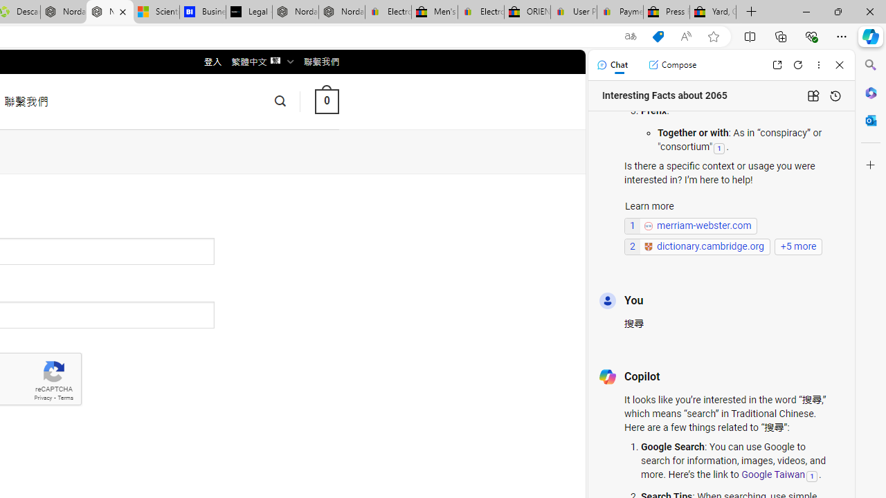  What do you see at coordinates (327, 101) in the screenshot?
I see `  0  ` at bounding box center [327, 101].